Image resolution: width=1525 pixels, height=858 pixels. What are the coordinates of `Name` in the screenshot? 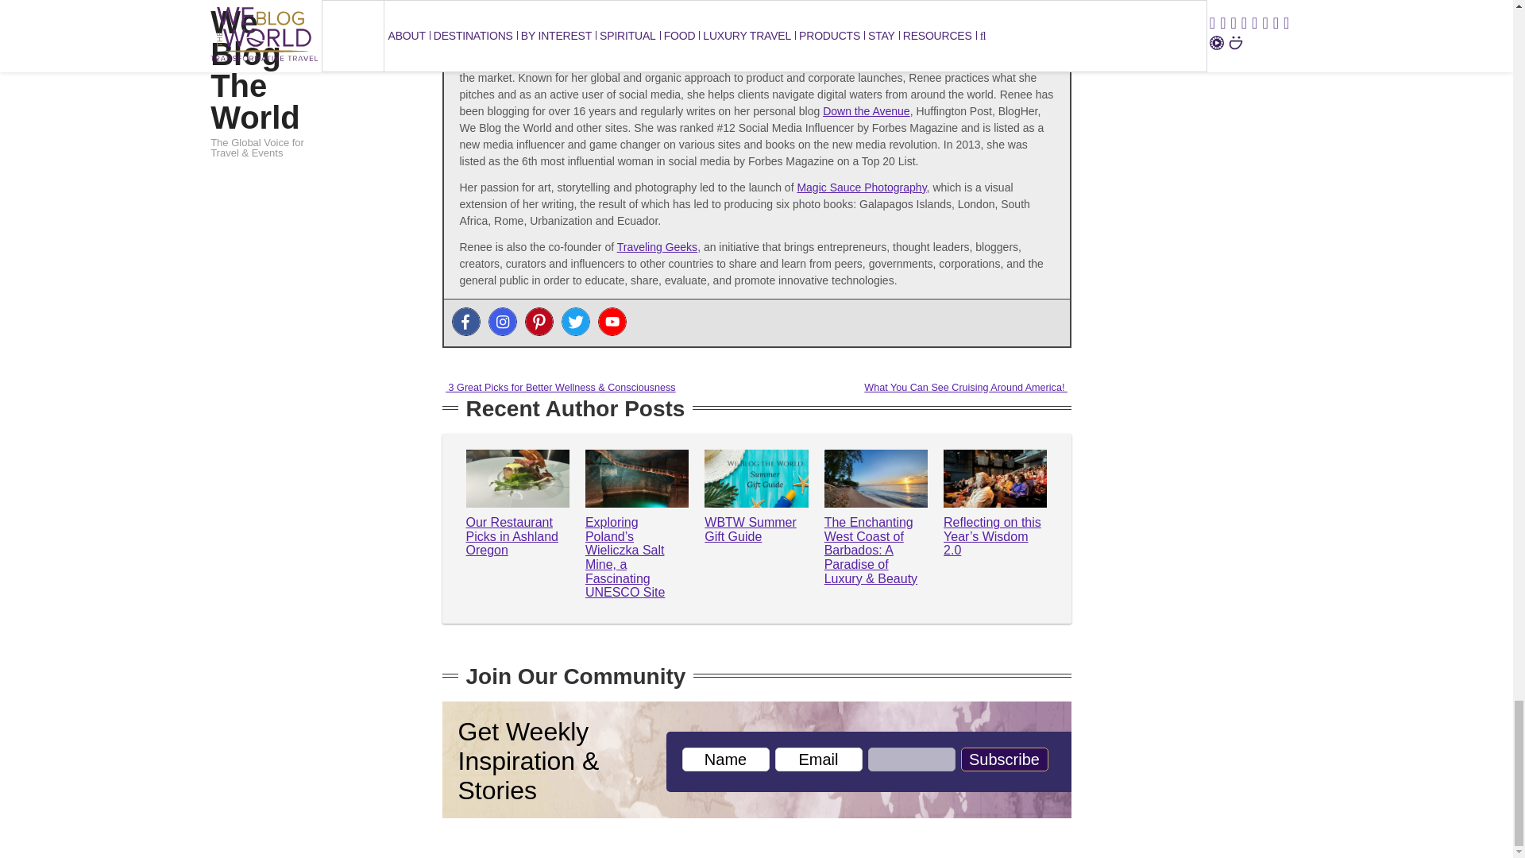 It's located at (724, 759).